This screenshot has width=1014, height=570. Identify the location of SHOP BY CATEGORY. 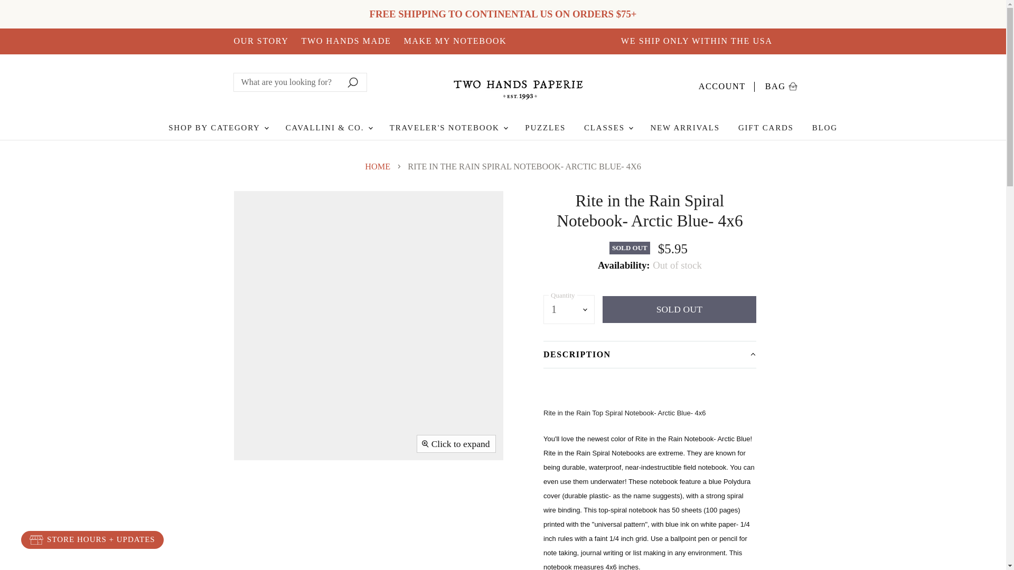
(455, 41).